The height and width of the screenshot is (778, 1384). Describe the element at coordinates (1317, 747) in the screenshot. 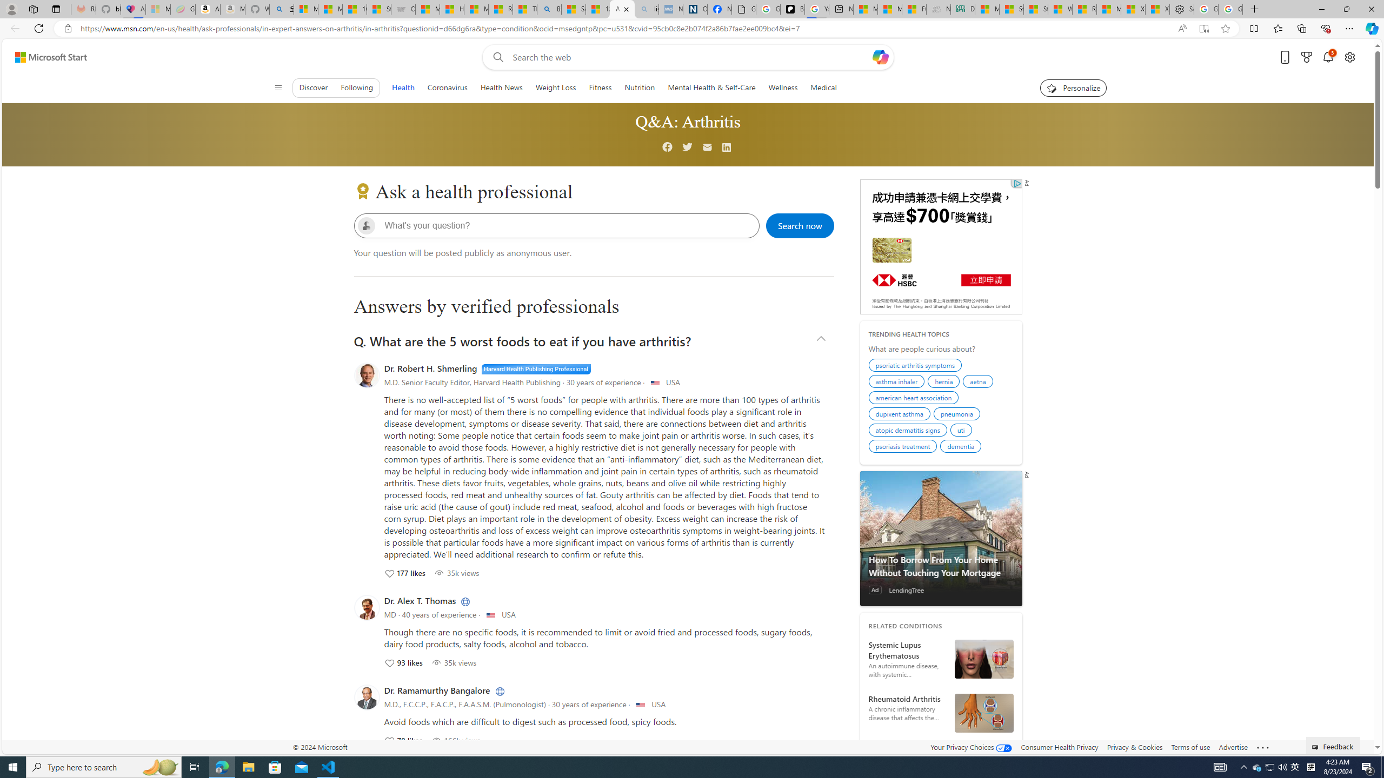

I see `Class: feedback_link_icon-DS-EntryPoint1-1` at that location.